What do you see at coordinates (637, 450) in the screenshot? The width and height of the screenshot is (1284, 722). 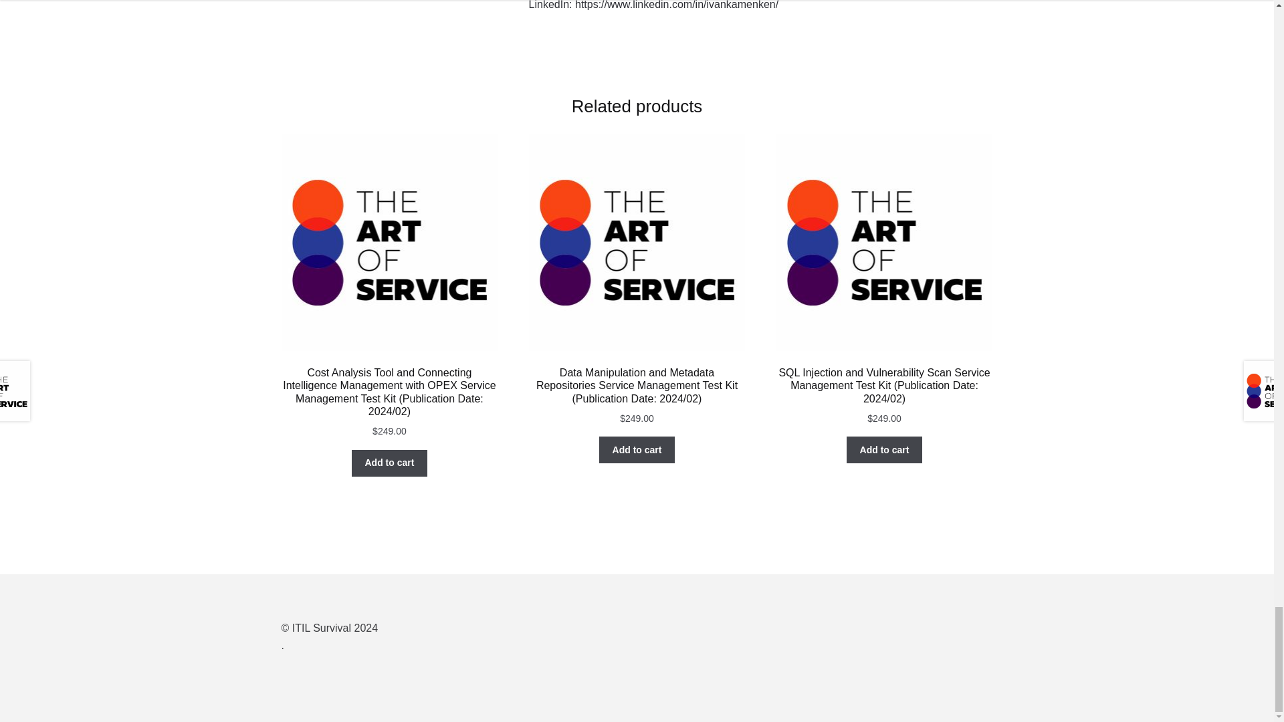 I see `Add to cart` at bounding box center [637, 450].